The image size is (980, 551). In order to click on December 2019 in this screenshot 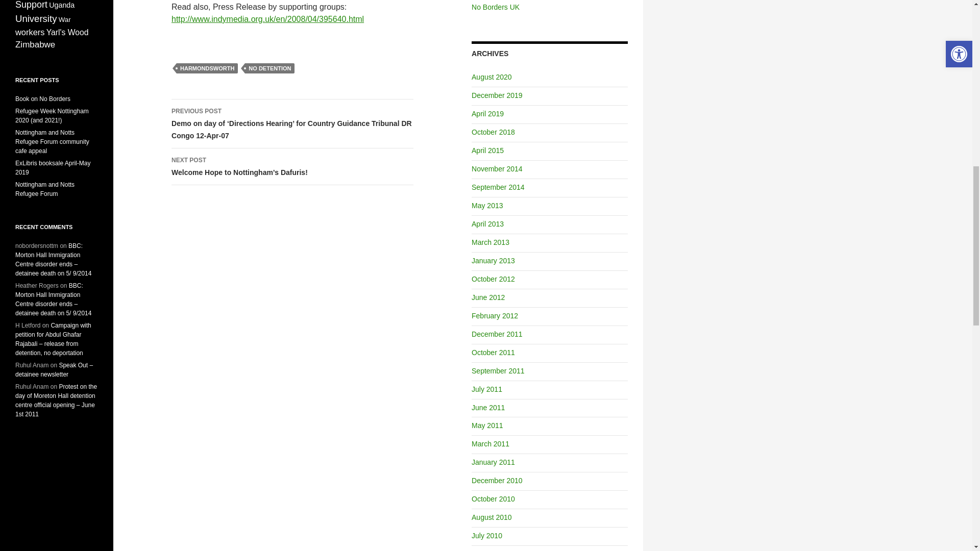, I will do `click(497, 95)`.